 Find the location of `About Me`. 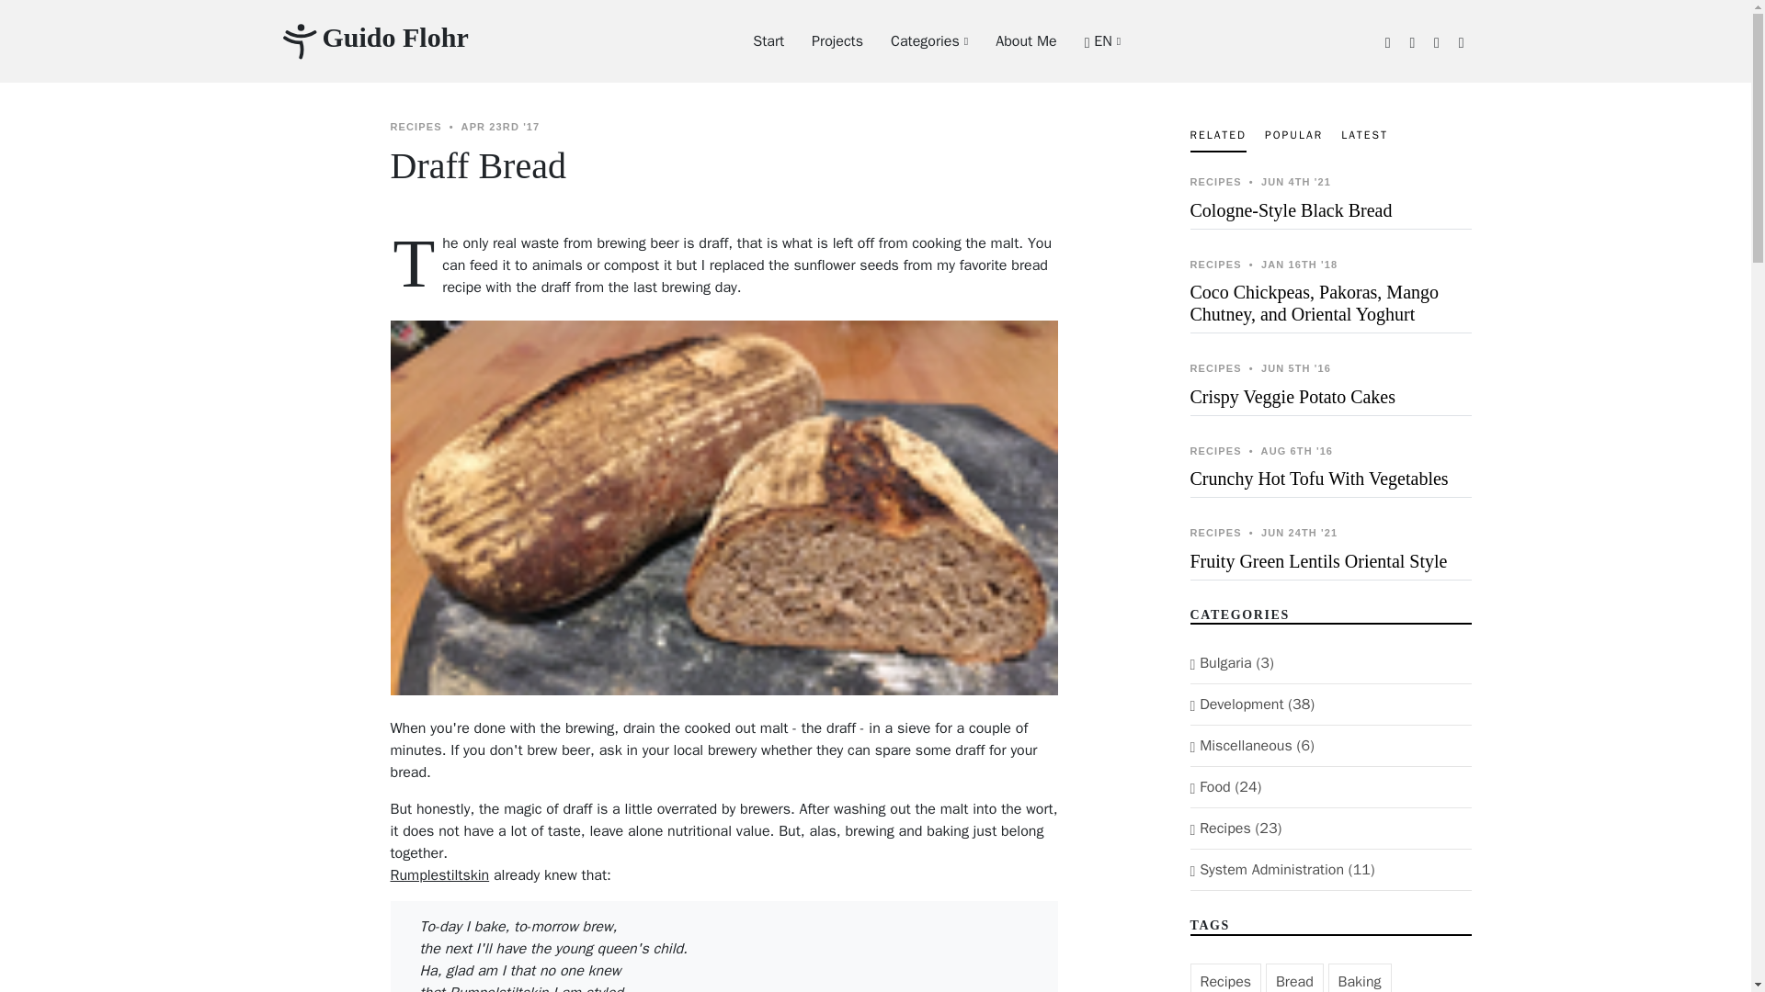

About Me is located at coordinates (1011, 40).